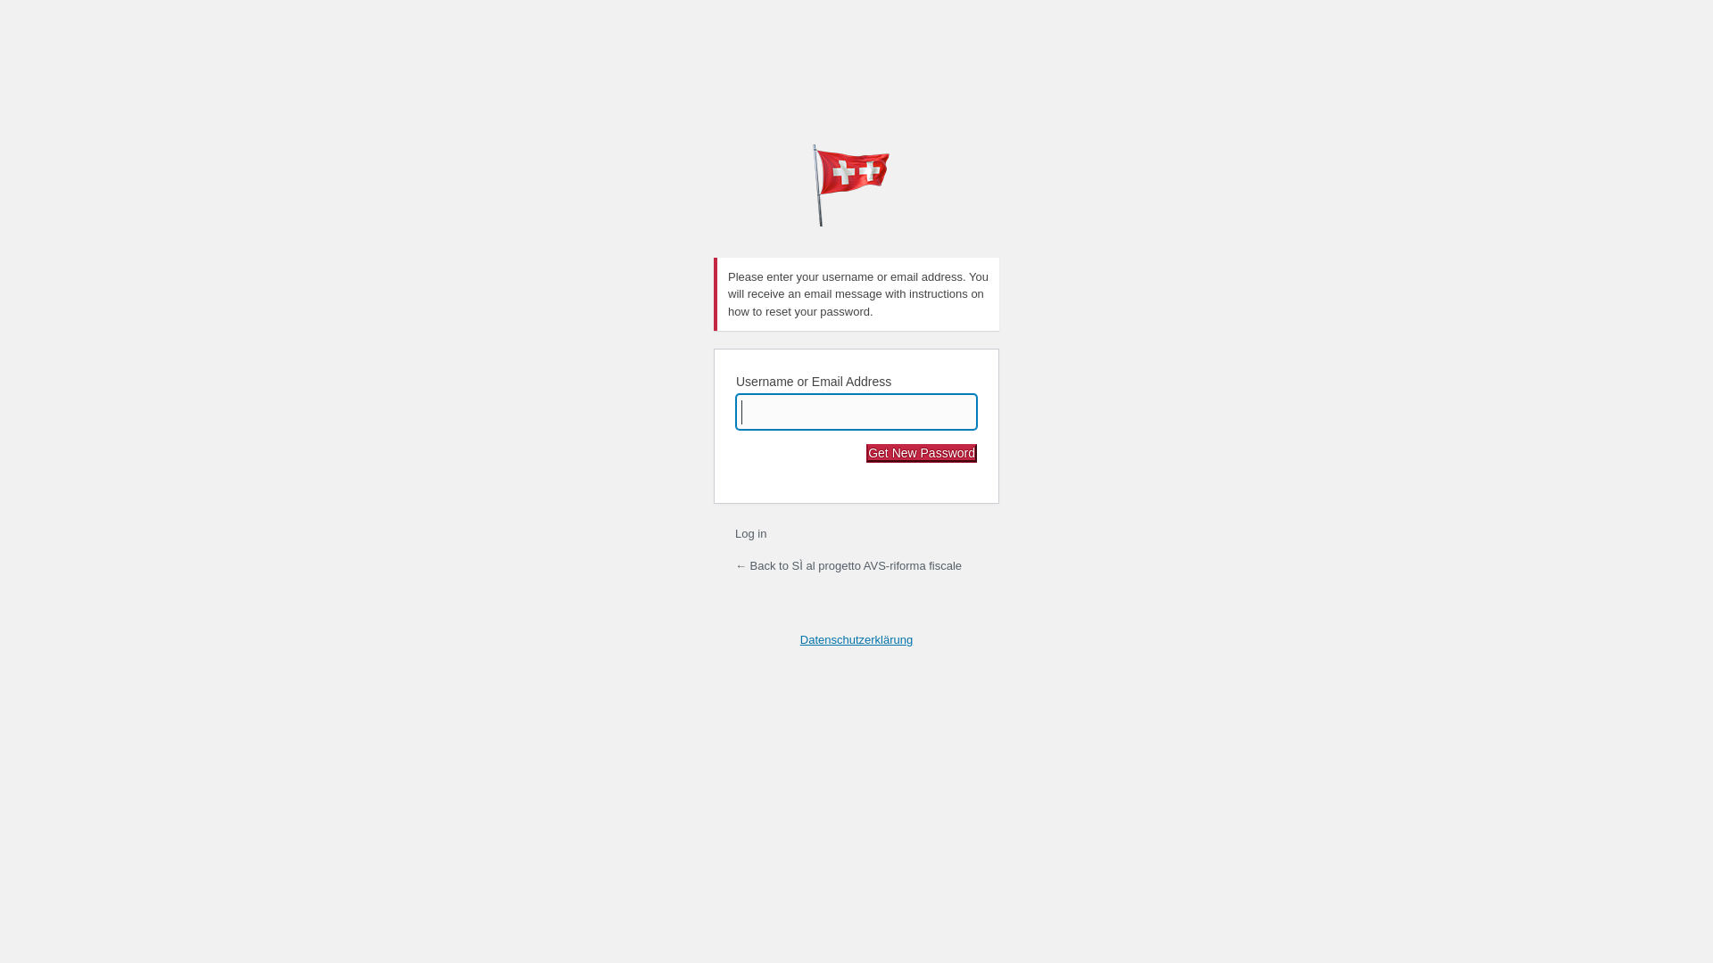 The image size is (1713, 963). Describe the element at coordinates (856, 186) in the screenshot. I see `Powered by WordPress` at that location.